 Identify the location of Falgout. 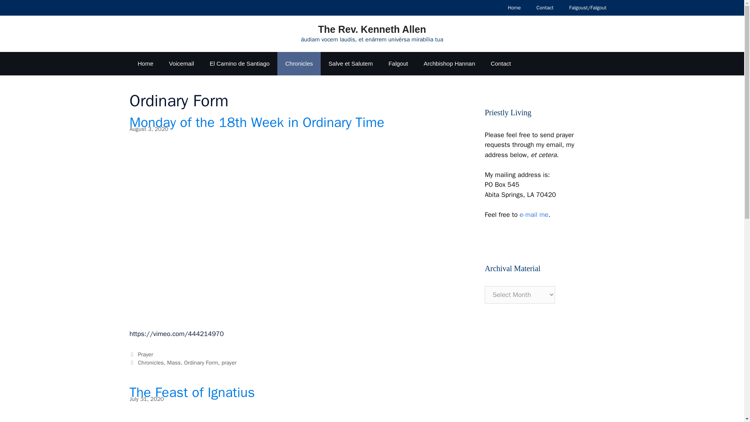
(398, 63).